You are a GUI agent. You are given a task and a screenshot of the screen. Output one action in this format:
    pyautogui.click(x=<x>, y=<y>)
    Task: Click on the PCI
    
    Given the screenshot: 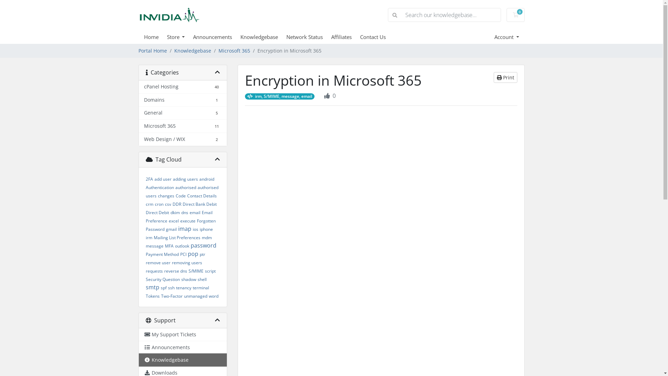 What is the action you would take?
    pyautogui.click(x=183, y=254)
    